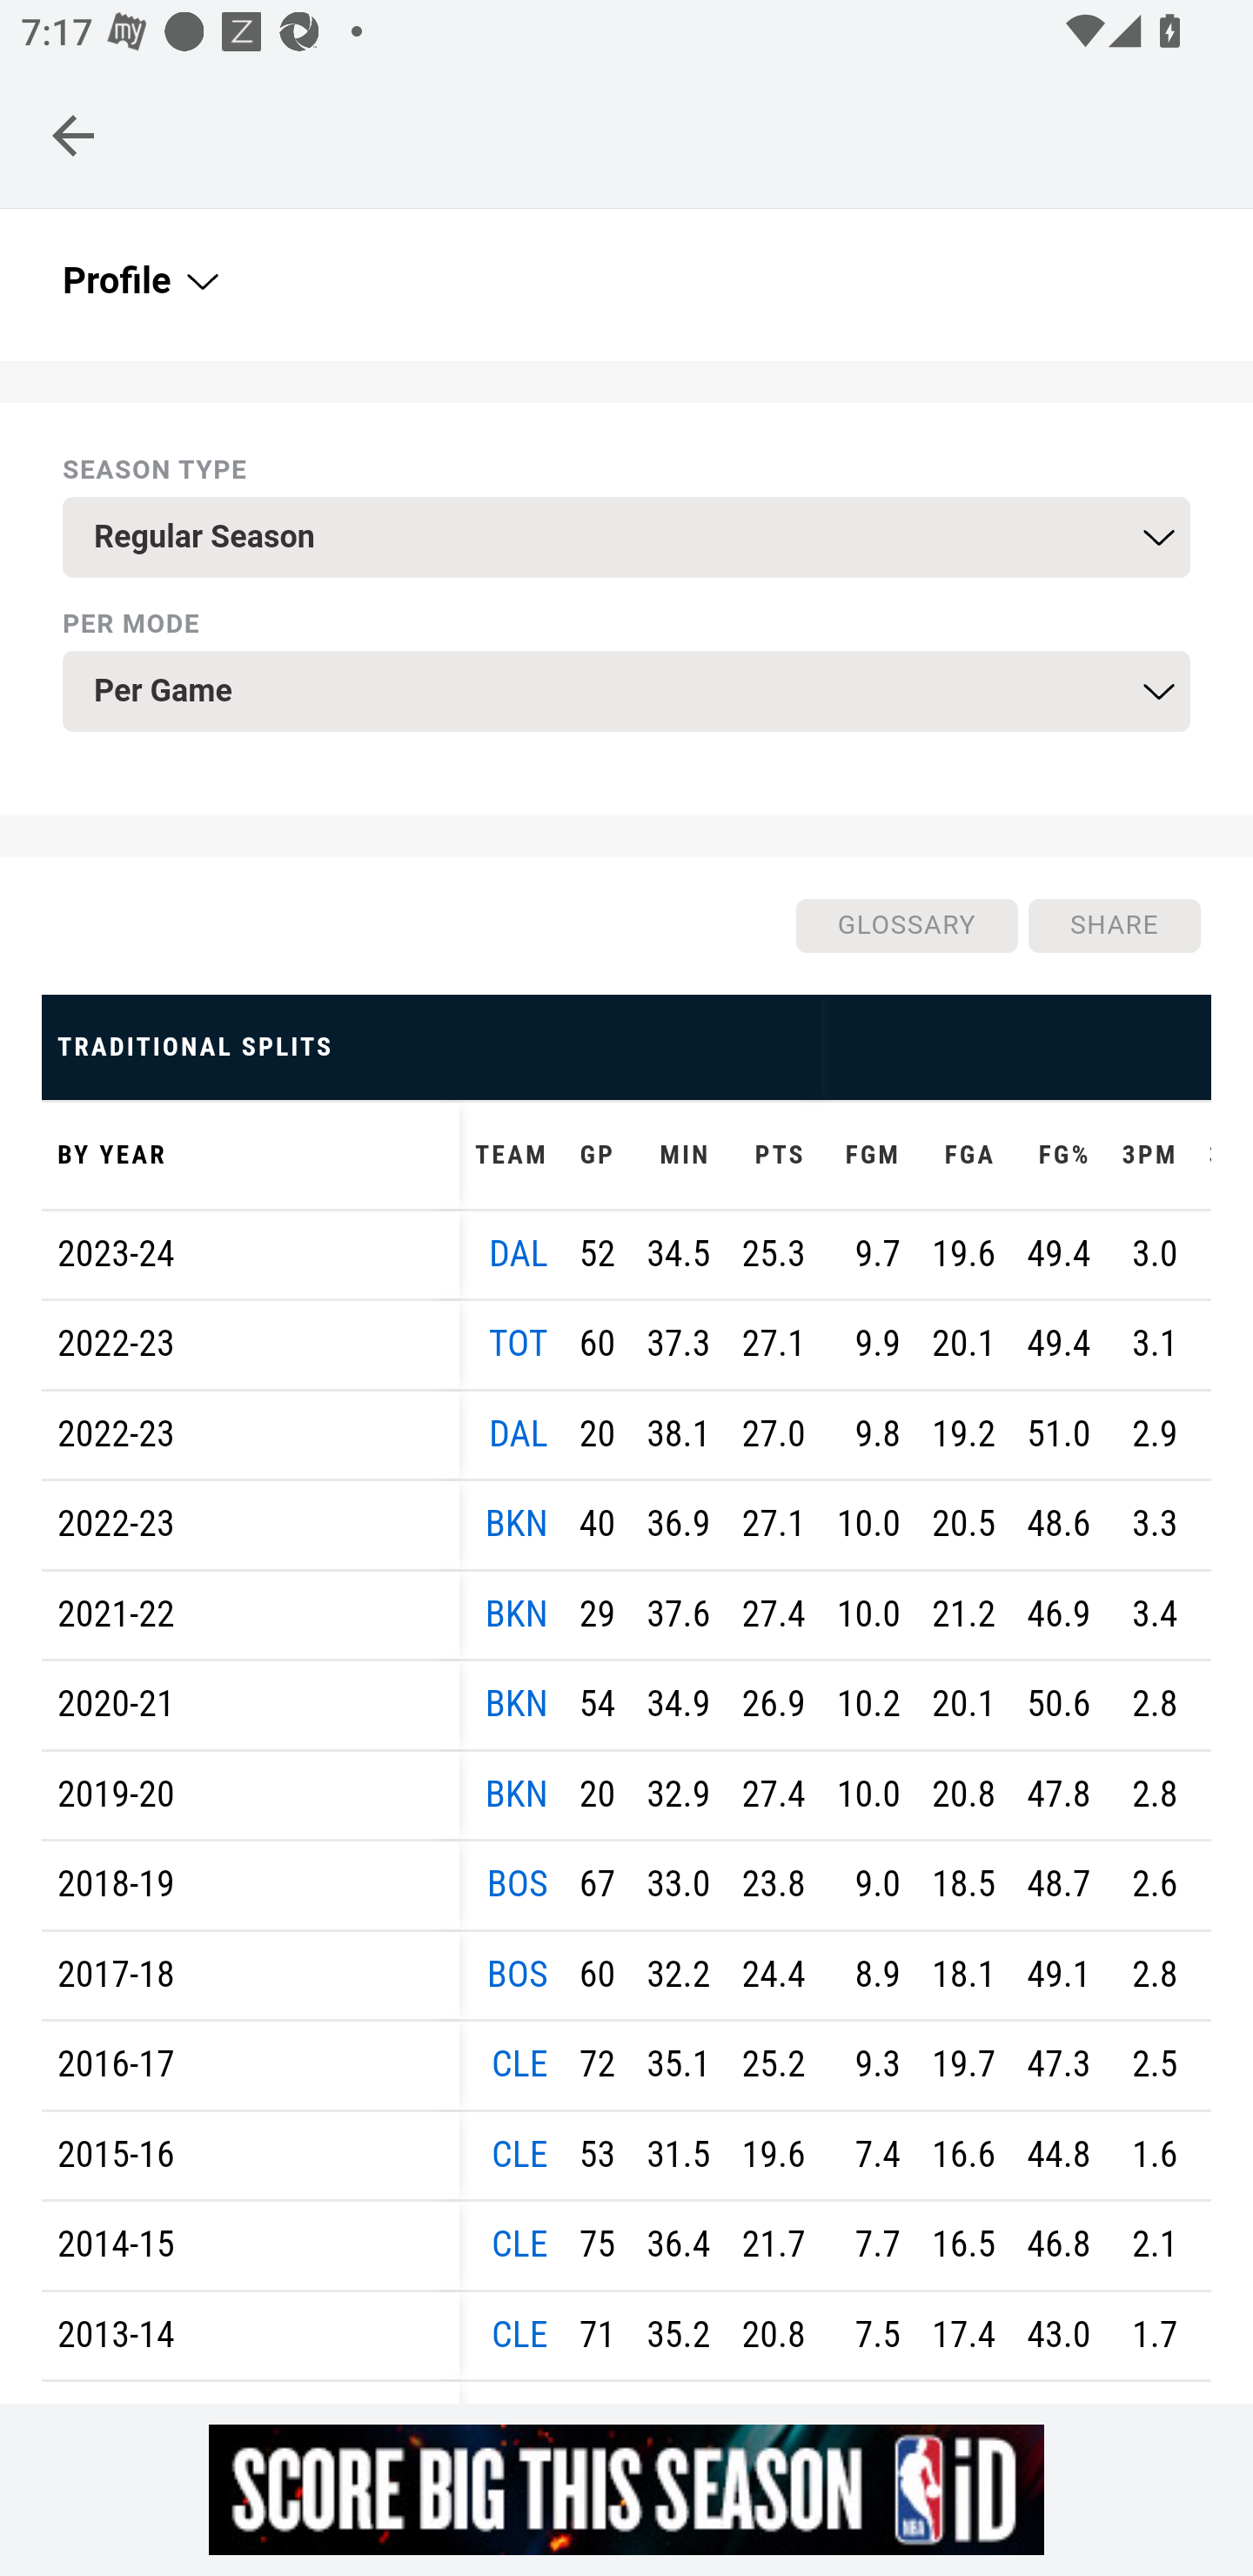 Image resolution: width=1253 pixels, height=2576 pixels. I want to click on BY YEAR, so click(251, 1157).